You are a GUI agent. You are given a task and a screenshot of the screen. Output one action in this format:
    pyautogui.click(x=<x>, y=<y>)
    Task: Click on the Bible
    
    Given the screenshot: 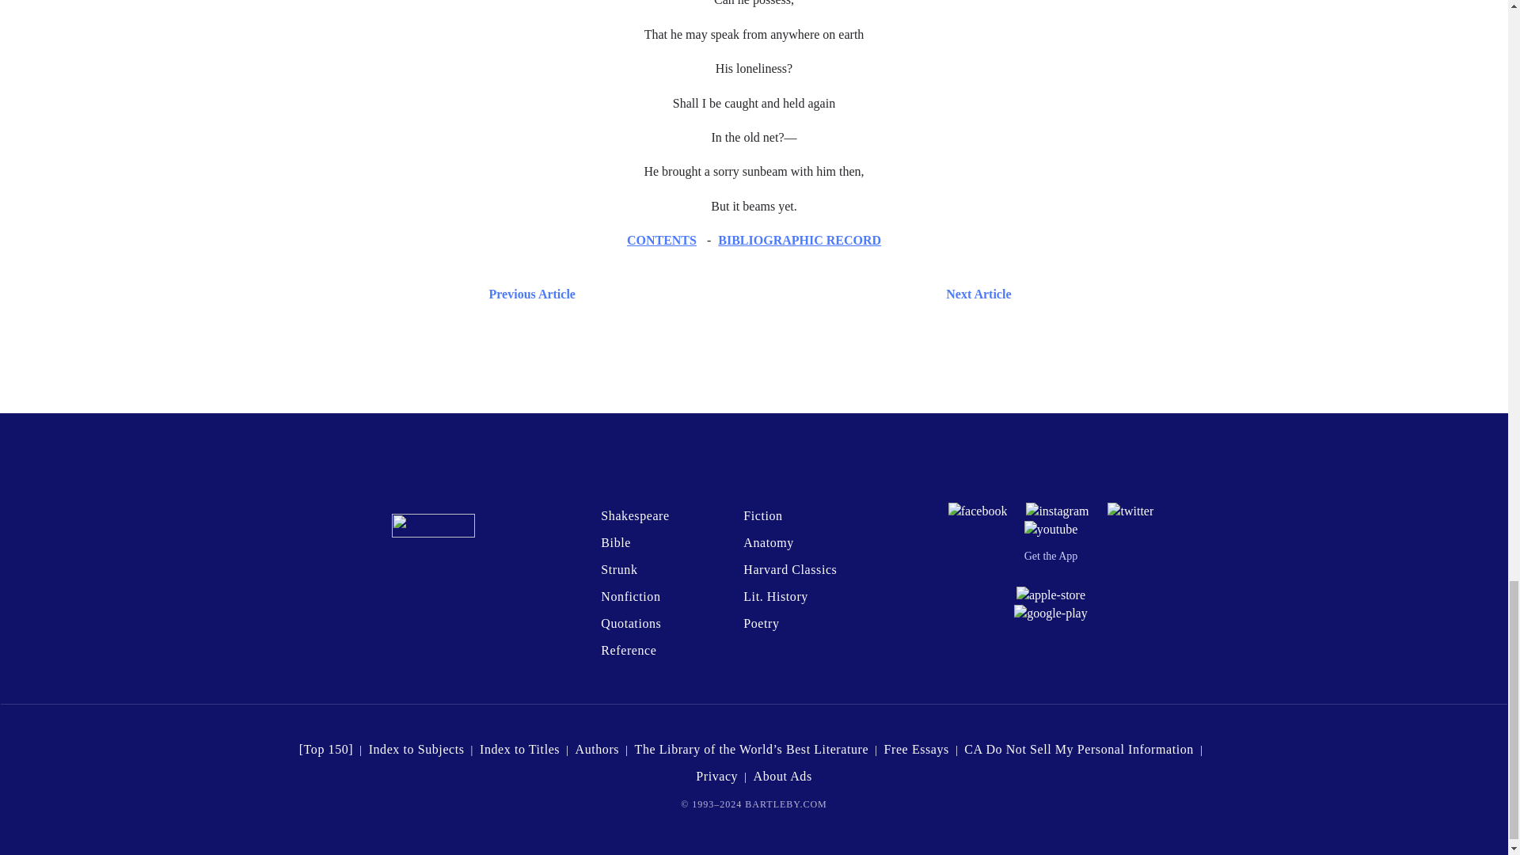 What is the action you would take?
    pyautogui.click(x=615, y=543)
    